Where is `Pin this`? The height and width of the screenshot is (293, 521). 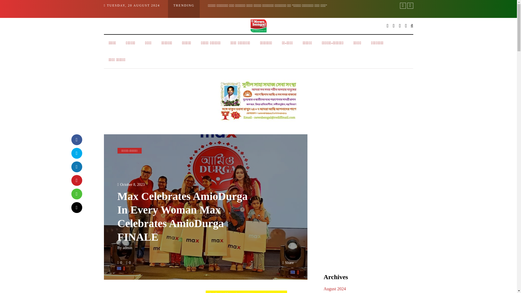 Pin this is located at coordinates (76, 180).